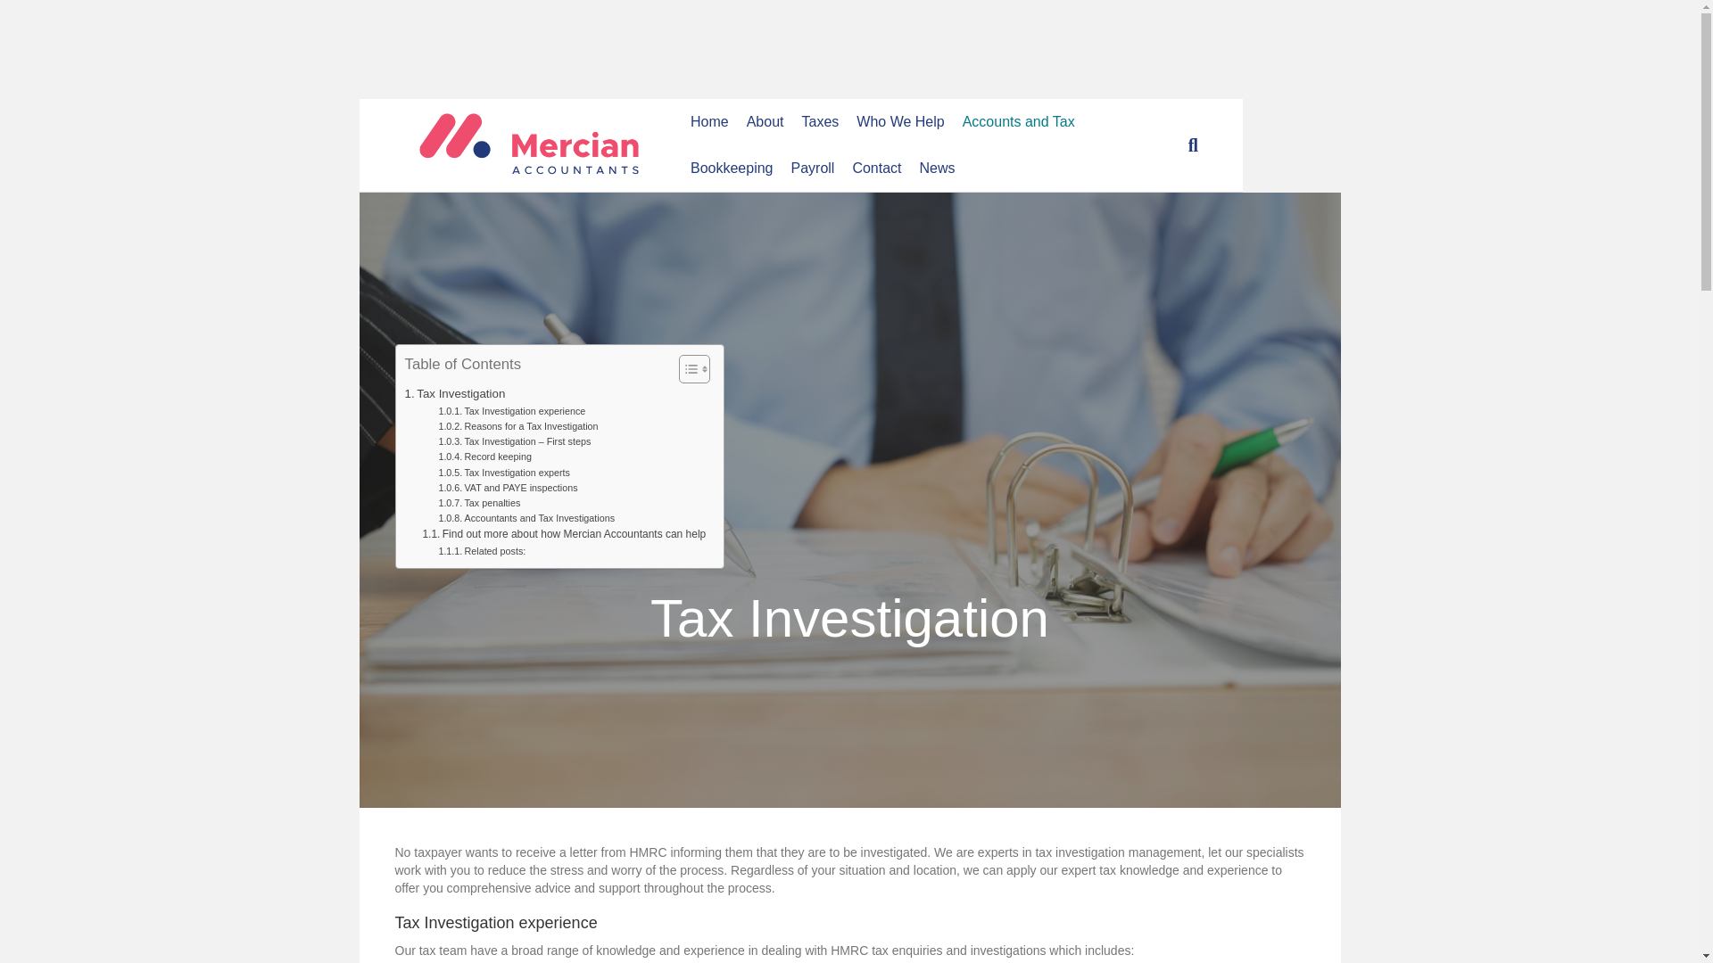 This screenshot has width=1713, height=963. What do you see at coordinates (479, 503) in the screenshot?
I see `Tax penalties` at bounding box center [479, 503].